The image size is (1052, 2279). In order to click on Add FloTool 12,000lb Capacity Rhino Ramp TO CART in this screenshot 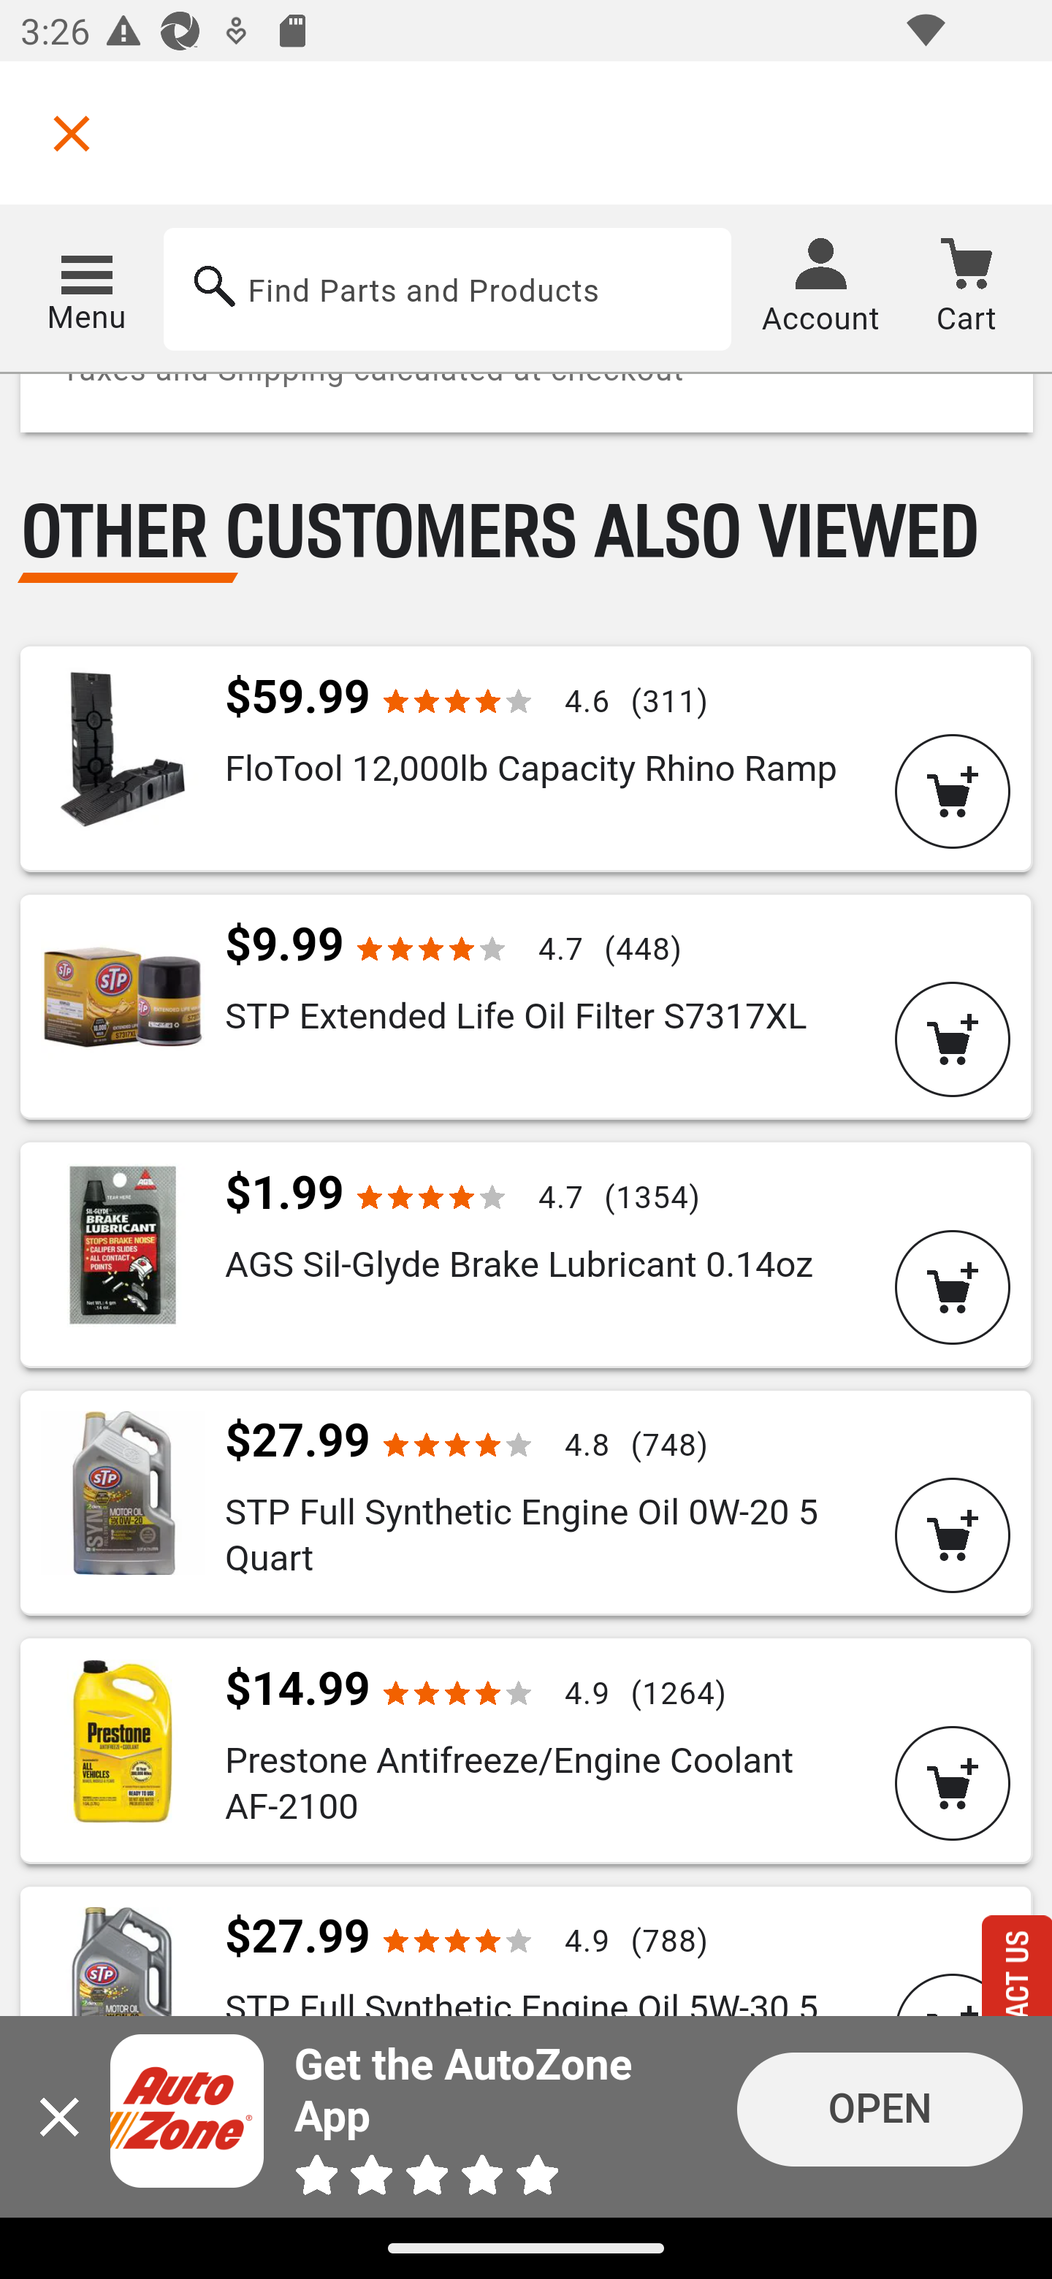, I will do `click(953, 793)`.